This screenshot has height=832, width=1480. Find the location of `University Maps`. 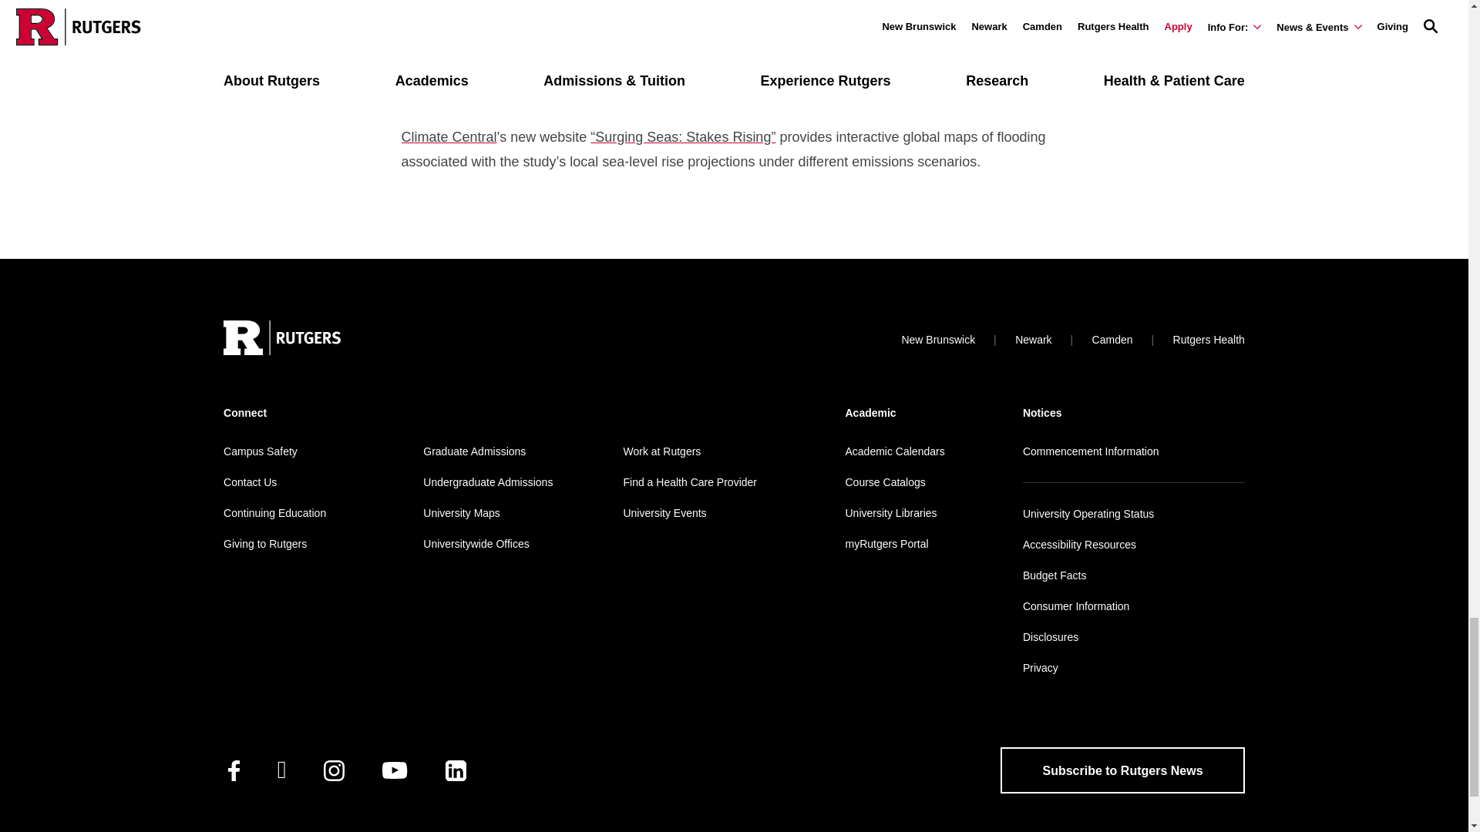

University Maps is located at coordinates (461, 512).